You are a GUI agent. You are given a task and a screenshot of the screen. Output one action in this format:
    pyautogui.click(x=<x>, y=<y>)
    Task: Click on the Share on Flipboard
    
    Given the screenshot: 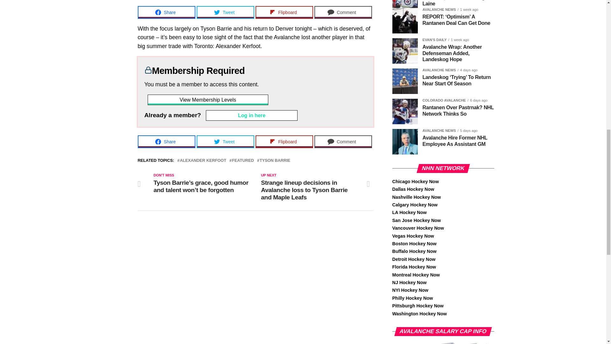 What is the action you would take?
    pyautogui.click(x=284, y=142)
    